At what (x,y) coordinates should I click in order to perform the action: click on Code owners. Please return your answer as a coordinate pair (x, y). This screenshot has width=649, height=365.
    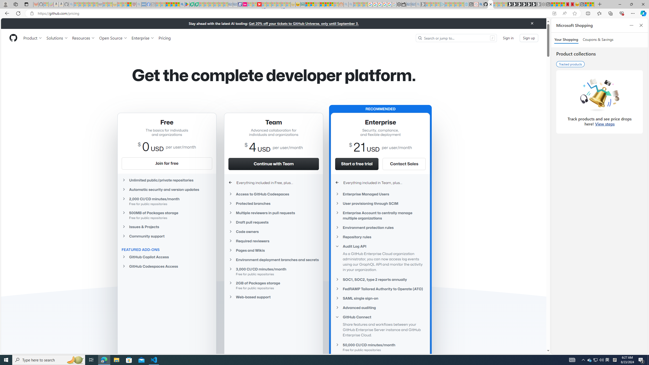
    Looking at the image, I should click on (274, 232).